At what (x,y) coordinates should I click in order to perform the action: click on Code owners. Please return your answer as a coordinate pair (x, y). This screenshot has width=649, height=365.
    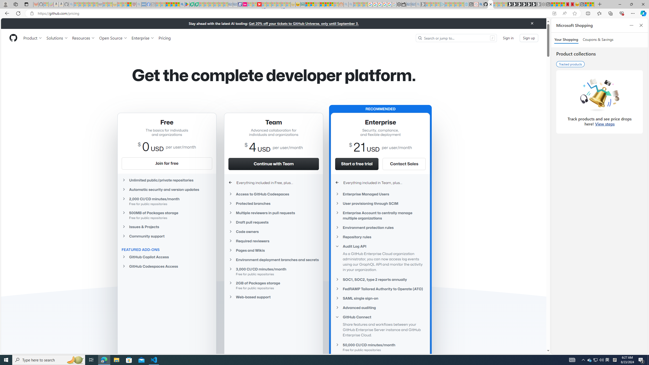
    Looking at the image, I should click on (274, 232).